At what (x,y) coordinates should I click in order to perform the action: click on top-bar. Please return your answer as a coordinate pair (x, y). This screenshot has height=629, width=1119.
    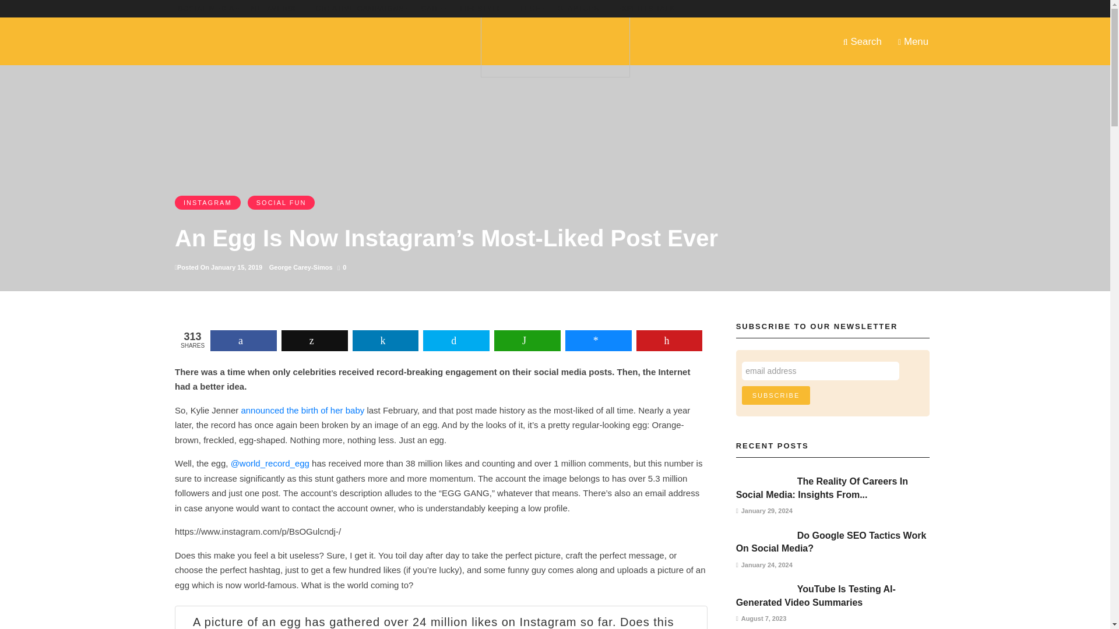
    Looking at the image, I should click on (484, 8).